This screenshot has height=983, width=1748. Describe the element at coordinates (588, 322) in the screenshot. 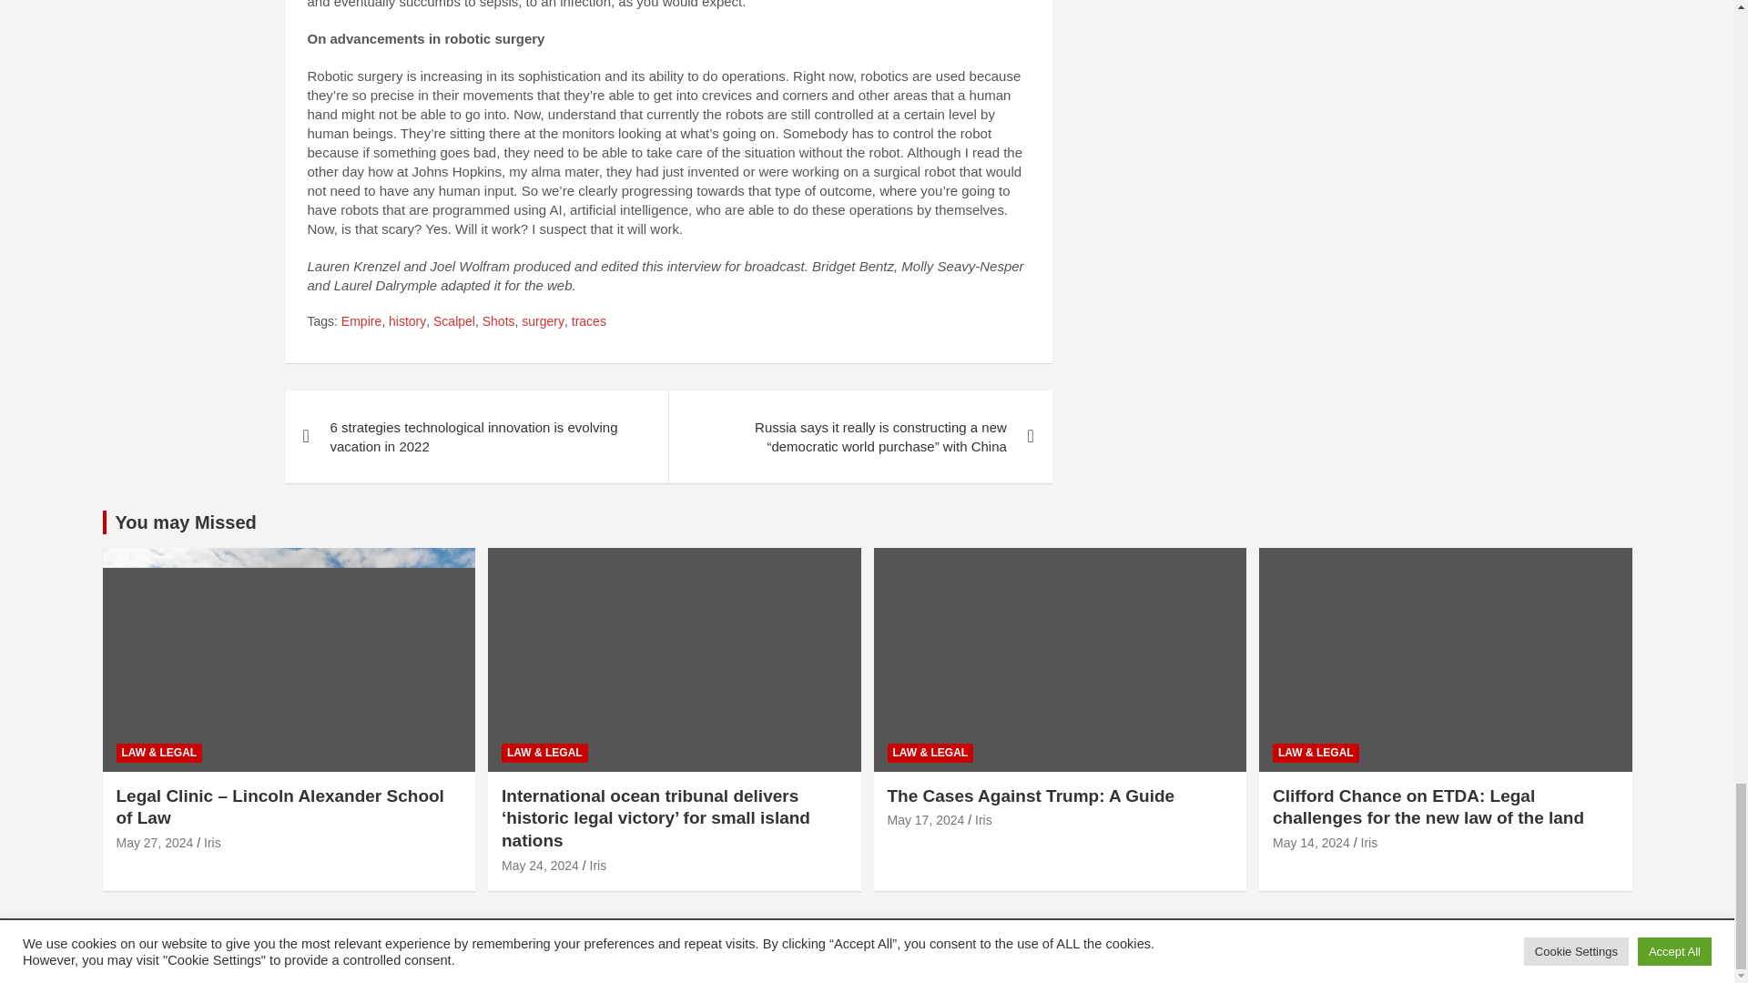

I see `traces` at that location.